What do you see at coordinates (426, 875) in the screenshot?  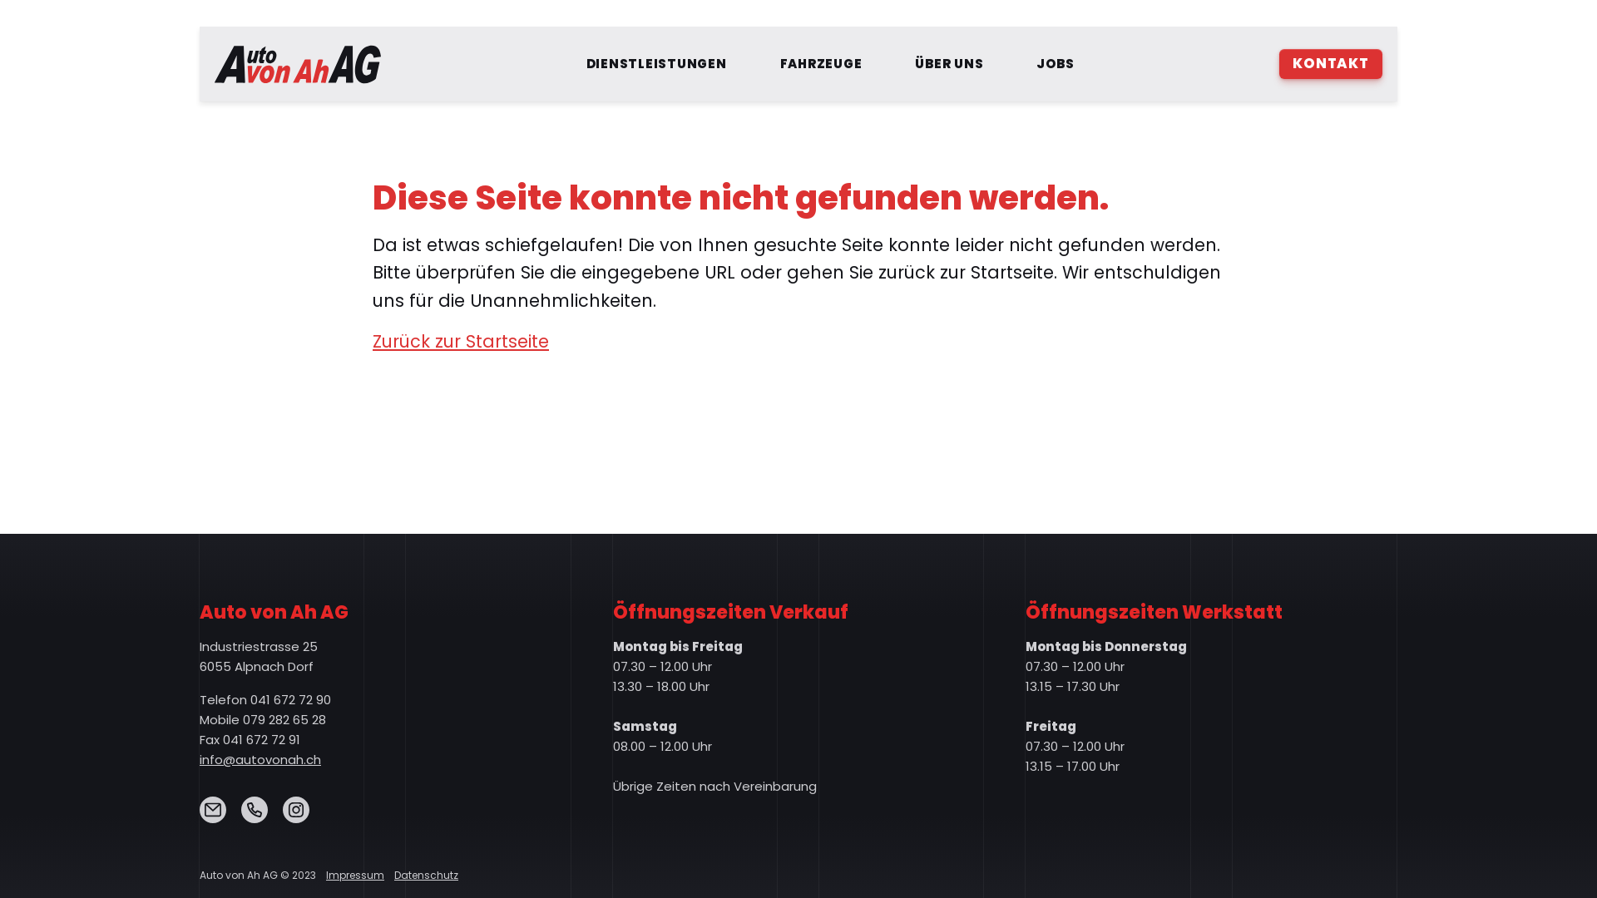 I see `Datenschutz` at bounding box center [426, 875].